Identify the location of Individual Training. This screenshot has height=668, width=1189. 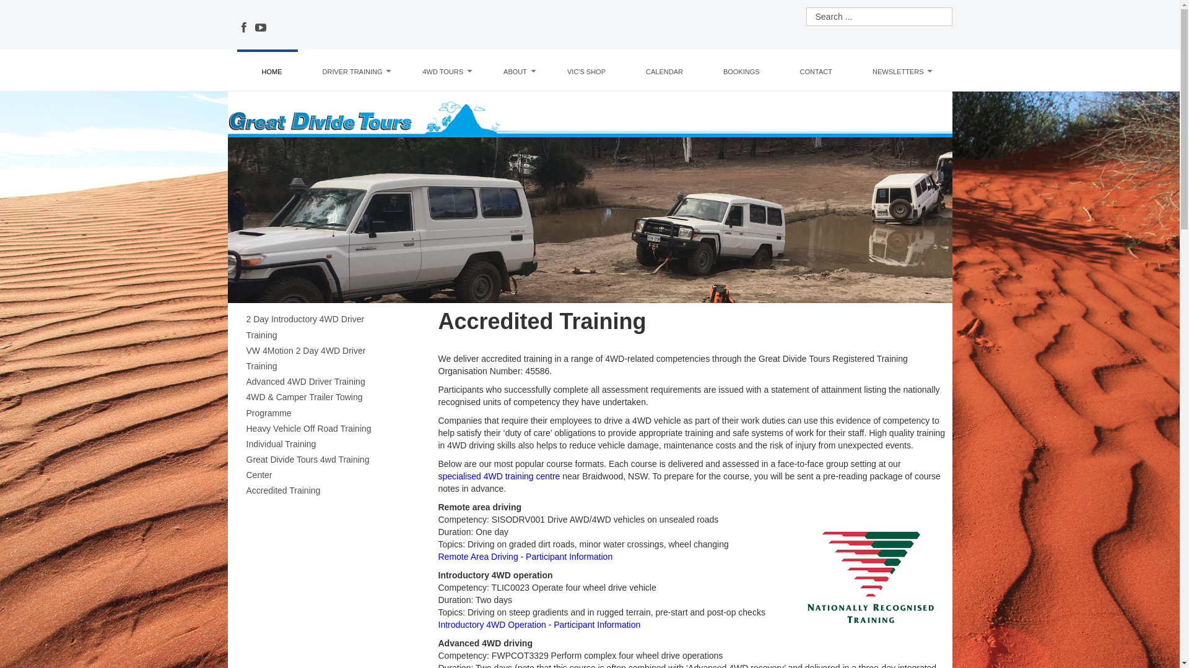
(321, 444).